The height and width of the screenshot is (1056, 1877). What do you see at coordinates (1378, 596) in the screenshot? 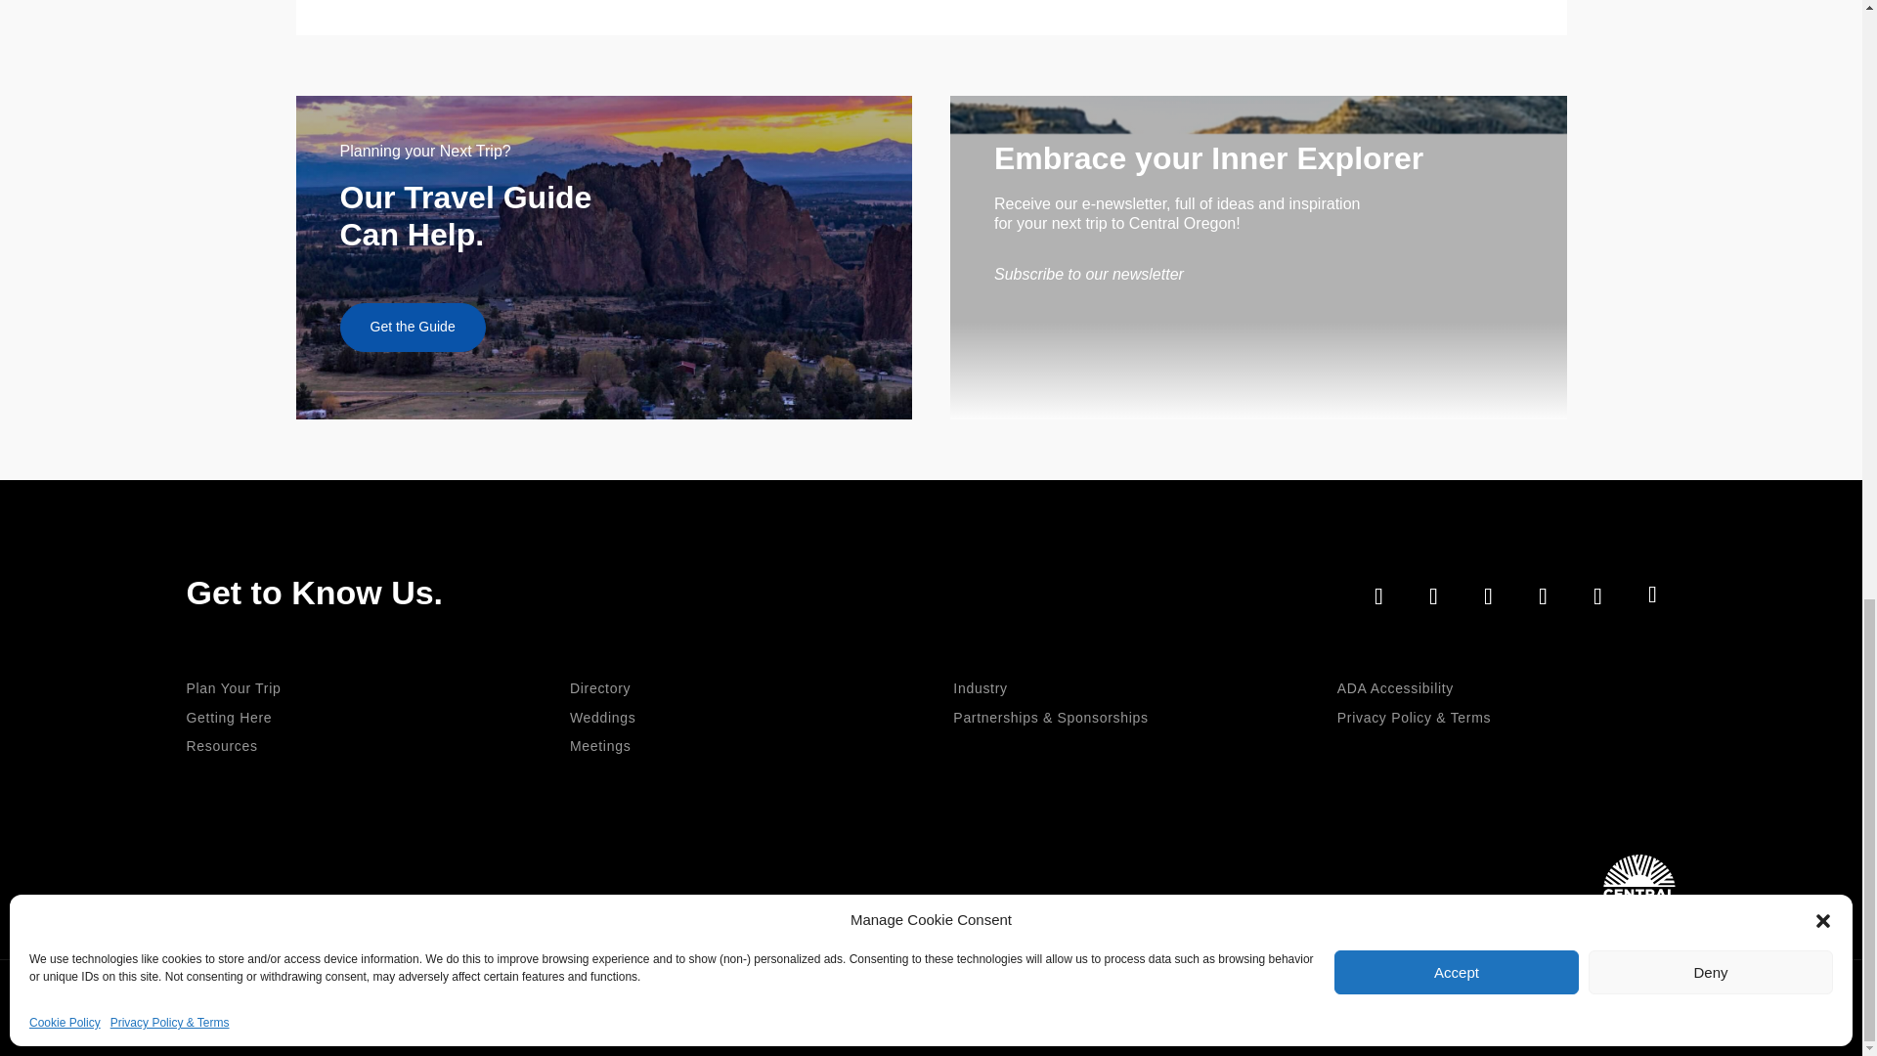
I see `Follow on Facebook` at bounding box center [1378, 596].